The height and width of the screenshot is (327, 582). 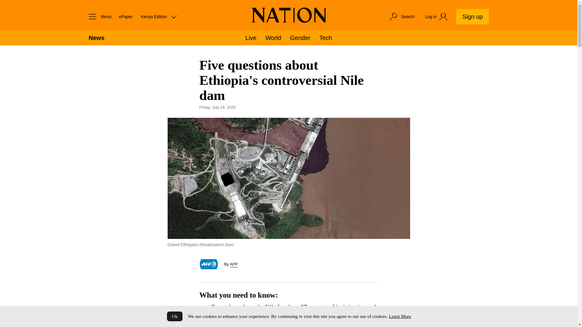 I want to click on Learn More, so click(x=400, y=316).